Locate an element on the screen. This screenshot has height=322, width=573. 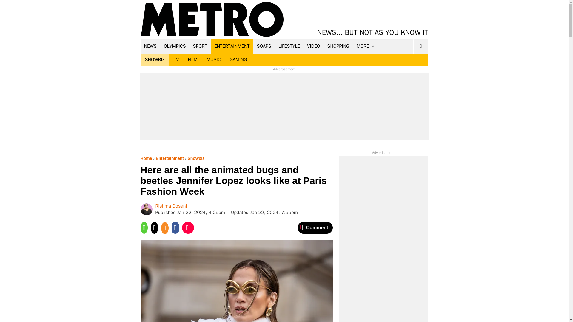
ENTERTAINMENT is located at coordinates (232, 46).